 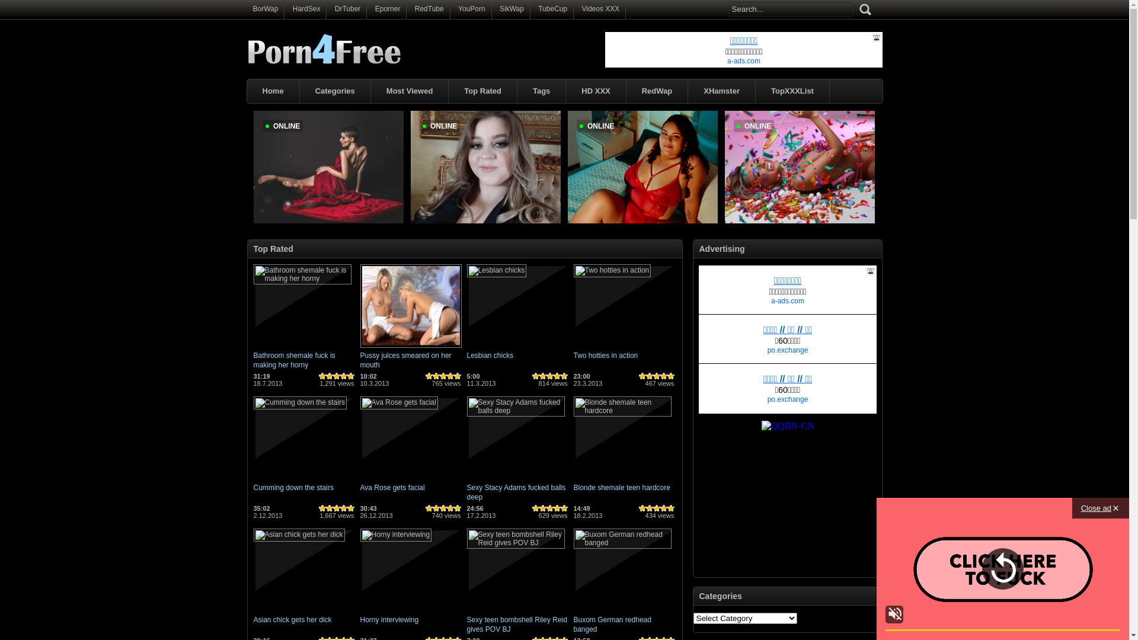 I want to click on 3 Stars, so click(x=550, y=376).